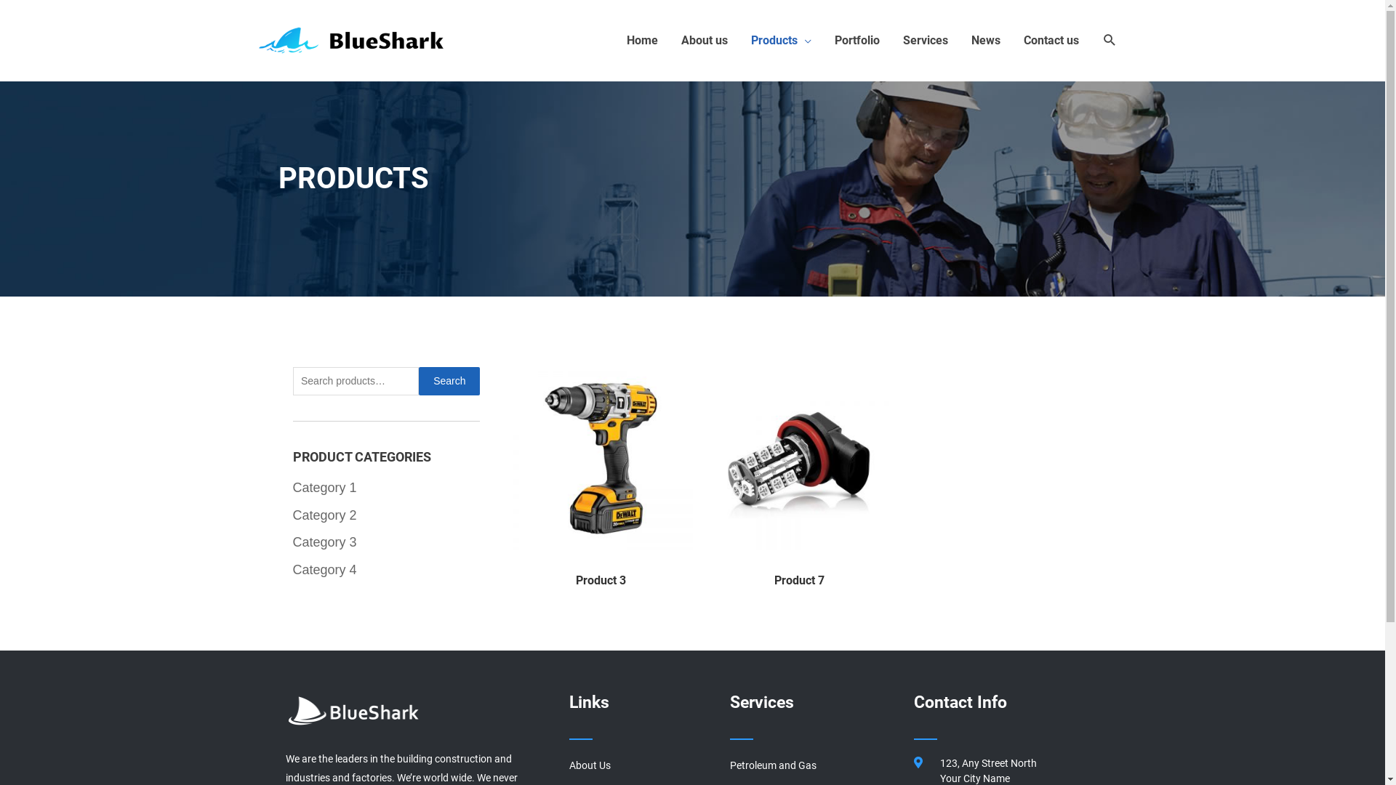  Describe the element at coordinates (643, 41) in the screenshot. I see `Home` at that location.